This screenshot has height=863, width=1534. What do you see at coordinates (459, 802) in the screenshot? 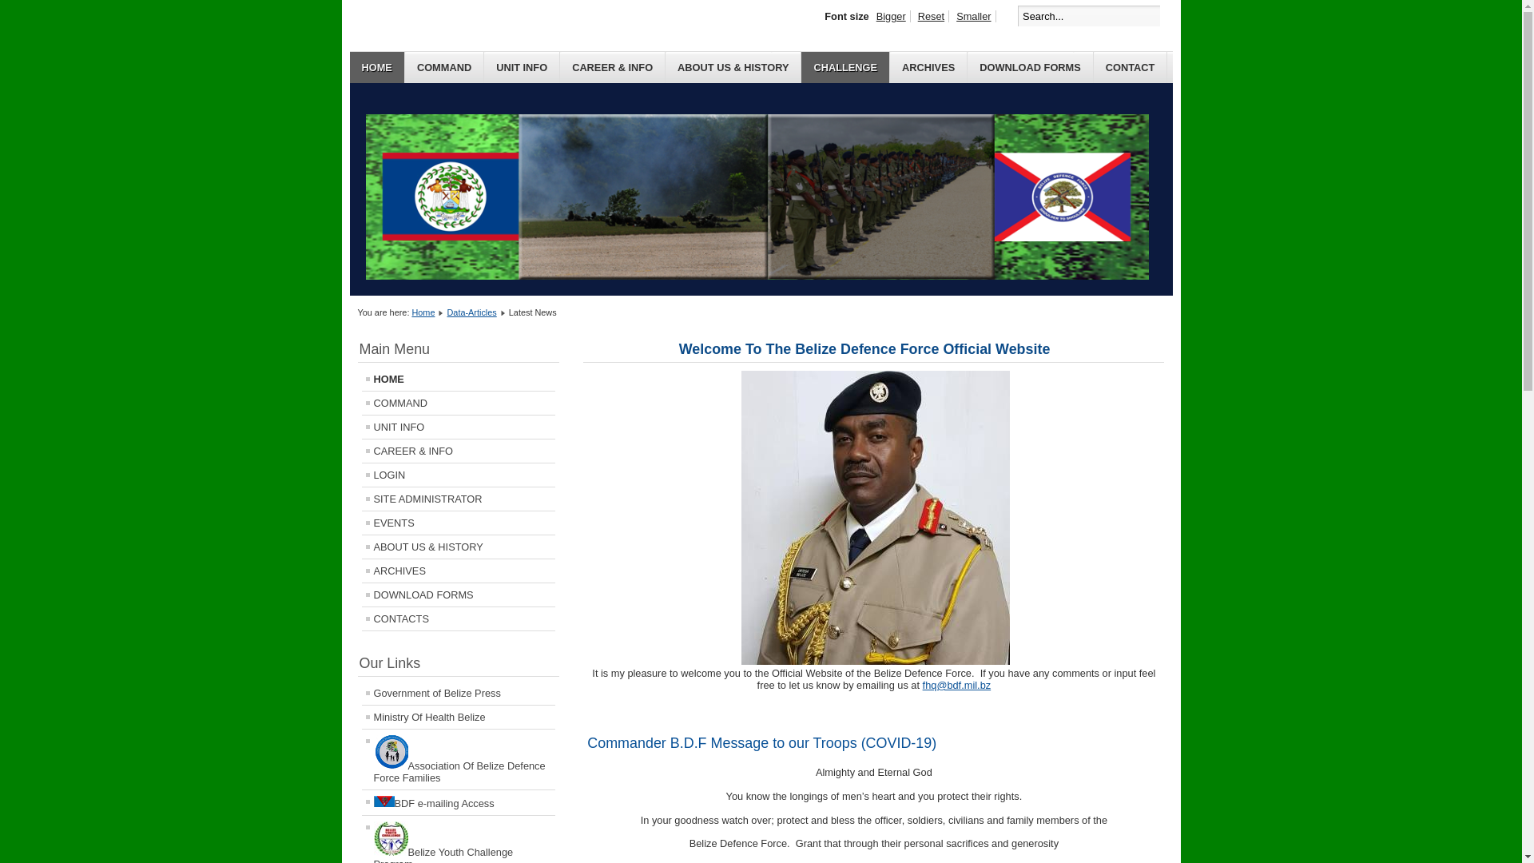
I see `BDF e-mailing Access` at bounding box center [459, 802].